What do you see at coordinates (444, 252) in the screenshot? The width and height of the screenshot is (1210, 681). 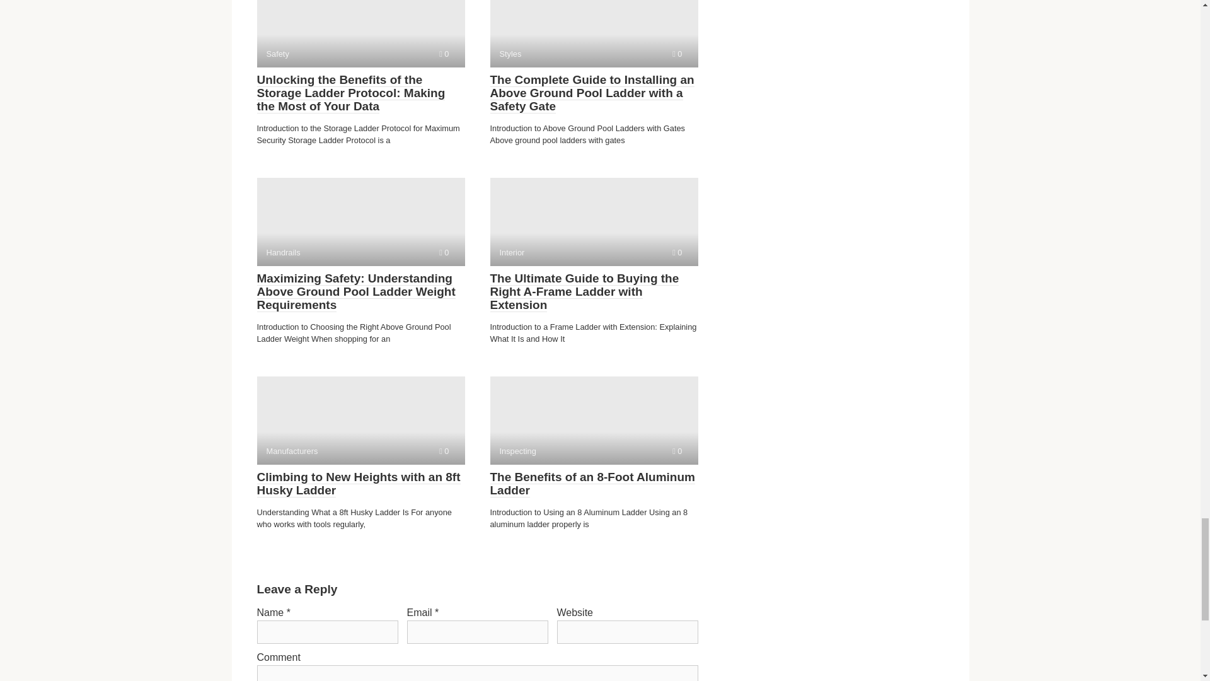 I see `Comments` at bounding box center [444, 252].